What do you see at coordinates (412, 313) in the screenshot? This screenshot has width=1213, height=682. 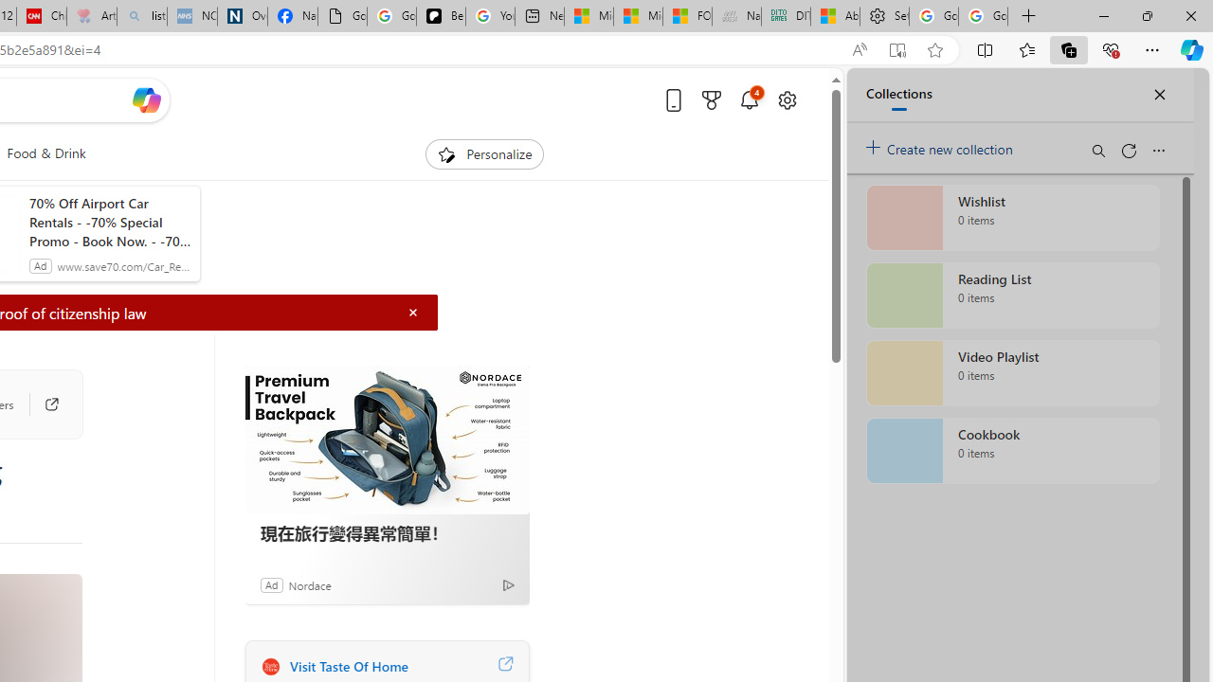 I see `Hide` at bounding box center [412, 313].